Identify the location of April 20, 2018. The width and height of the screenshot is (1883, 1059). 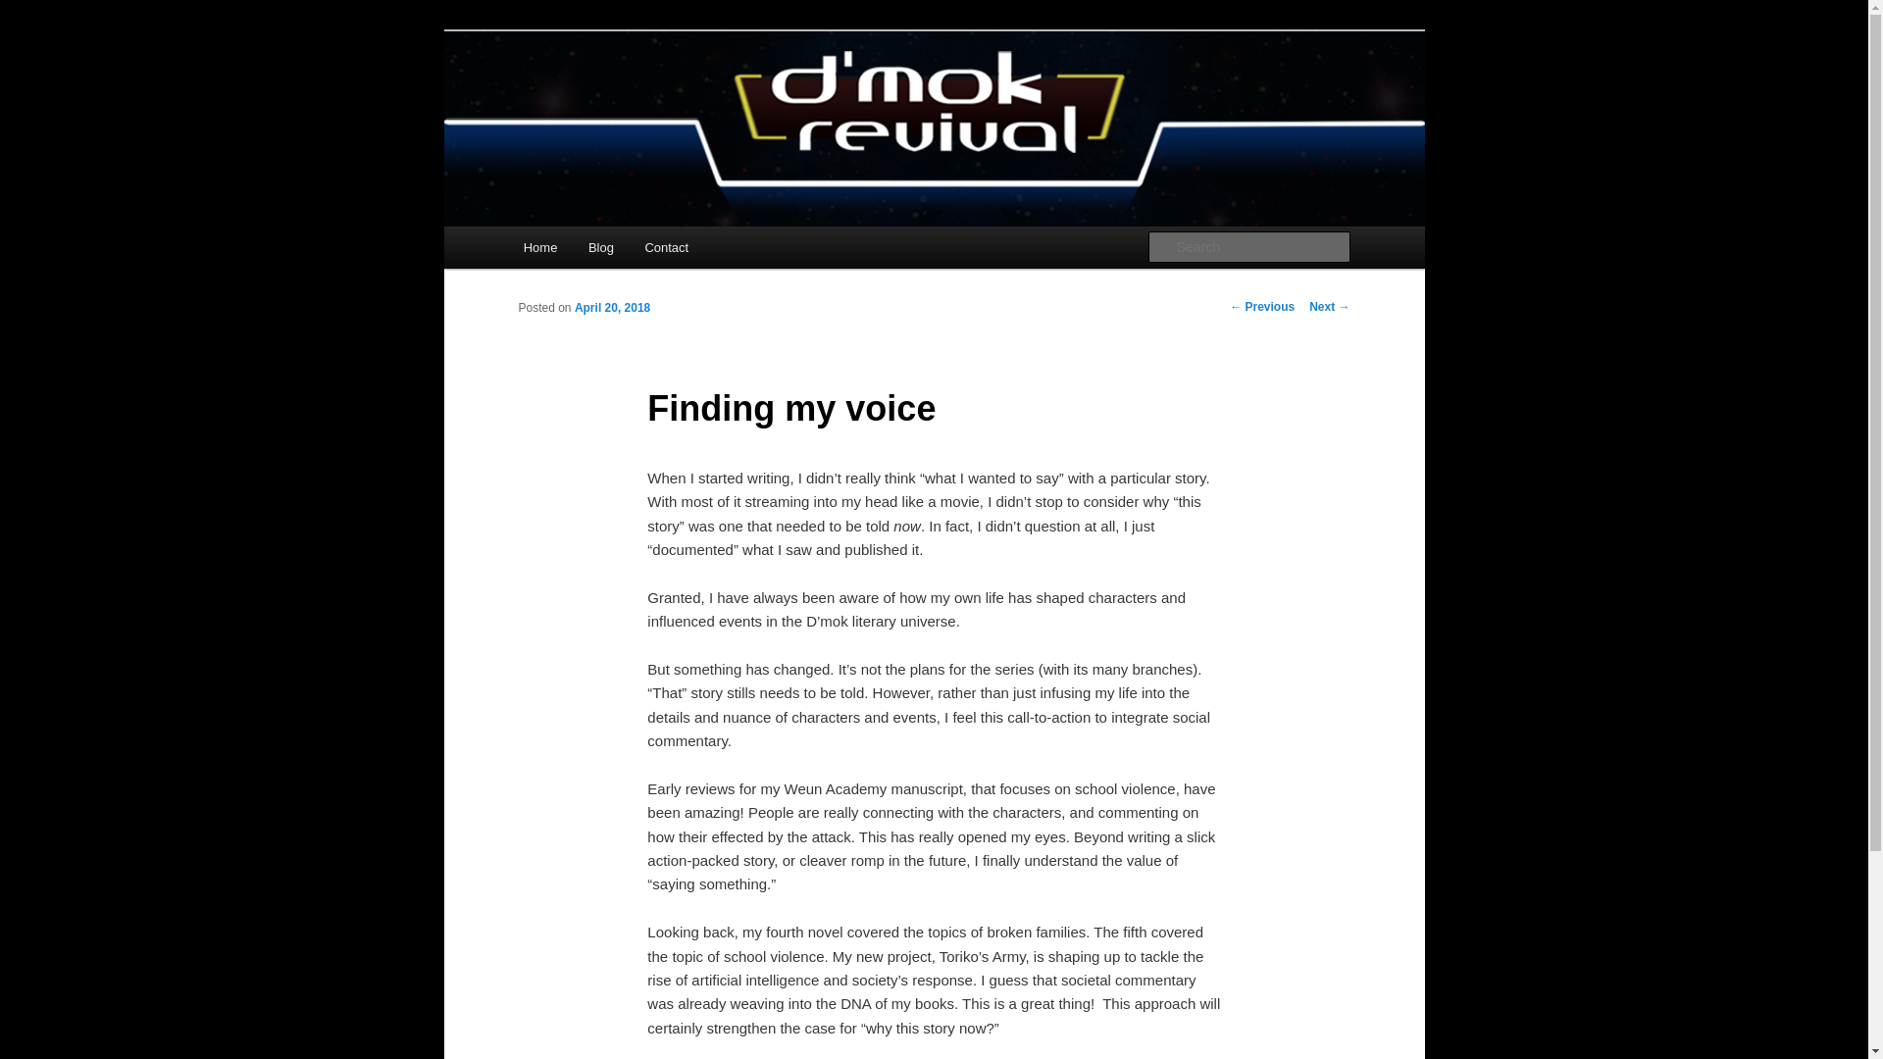
(612, 307).